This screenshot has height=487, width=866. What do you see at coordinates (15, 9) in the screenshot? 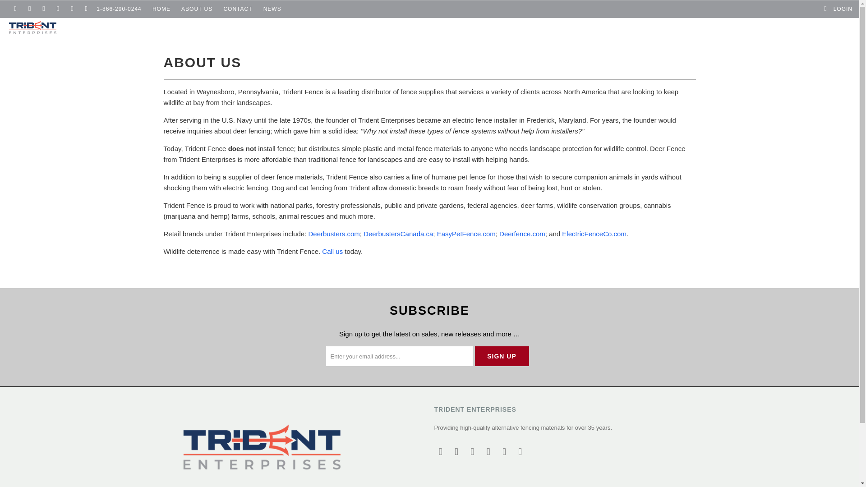
I see `tridentcorp on Twitter` at bounding box center [15, 9].